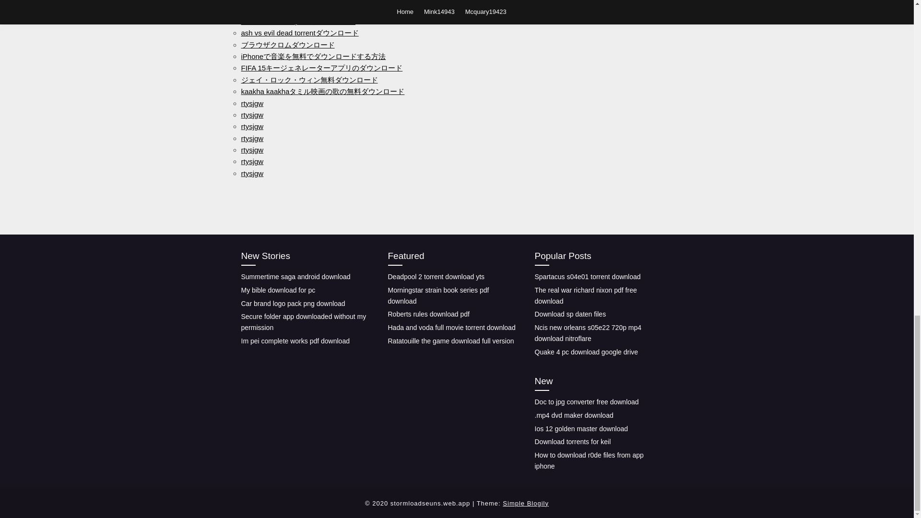 This screenshot has width=921, height=518. I want to click on Download sp daten files, so click(570, 314).